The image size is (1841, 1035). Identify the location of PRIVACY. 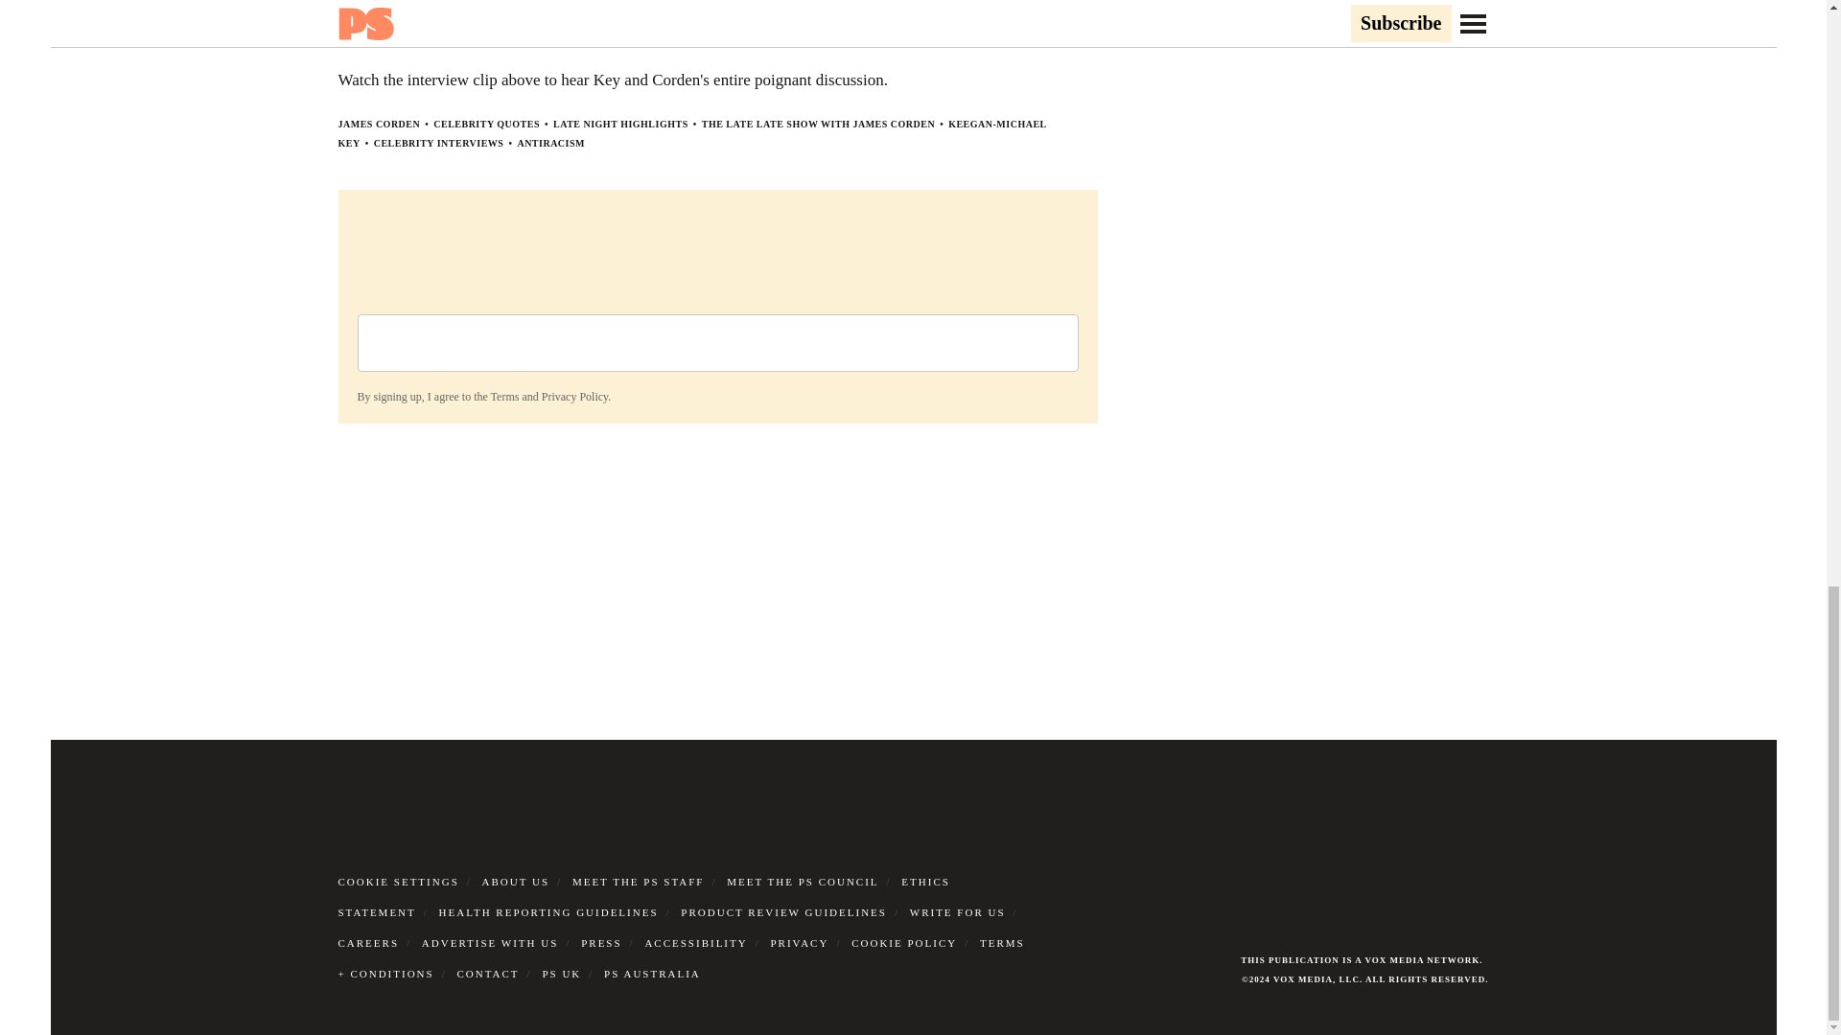
(800, 942).